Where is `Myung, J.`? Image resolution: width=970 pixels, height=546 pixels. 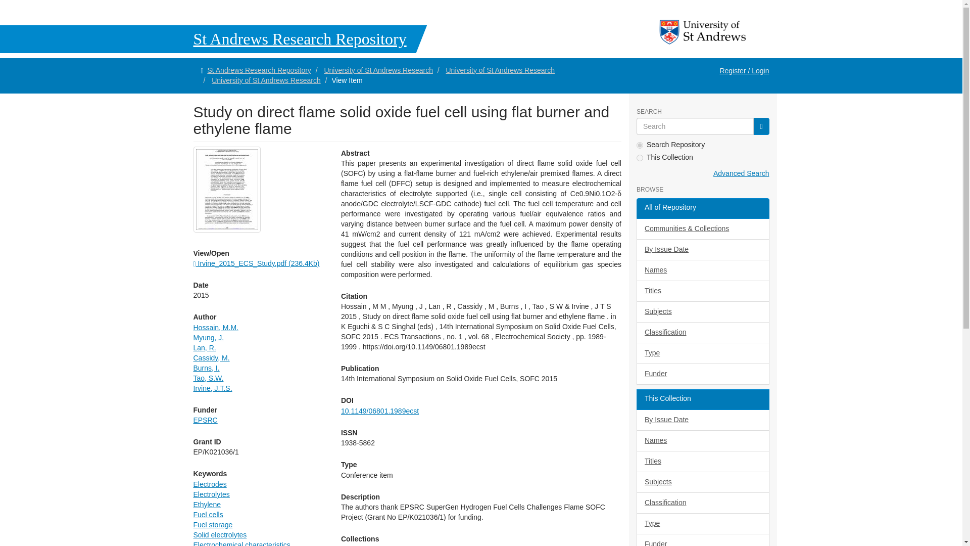
Myung, J. is located at coordinates (208, 338).